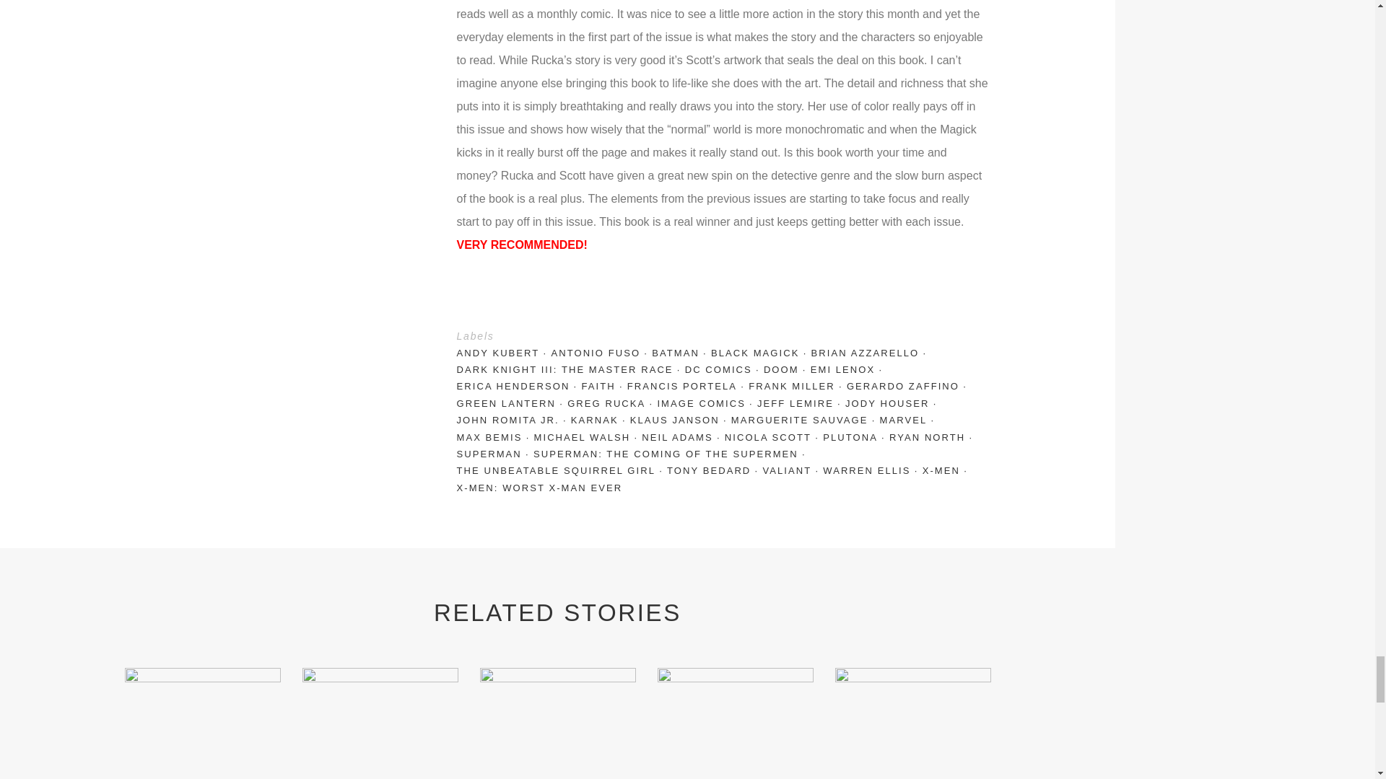 Image resolution: width=1386 pixels, height=779 pixels. I want to click on EMI LENOX, so click(849, 369).